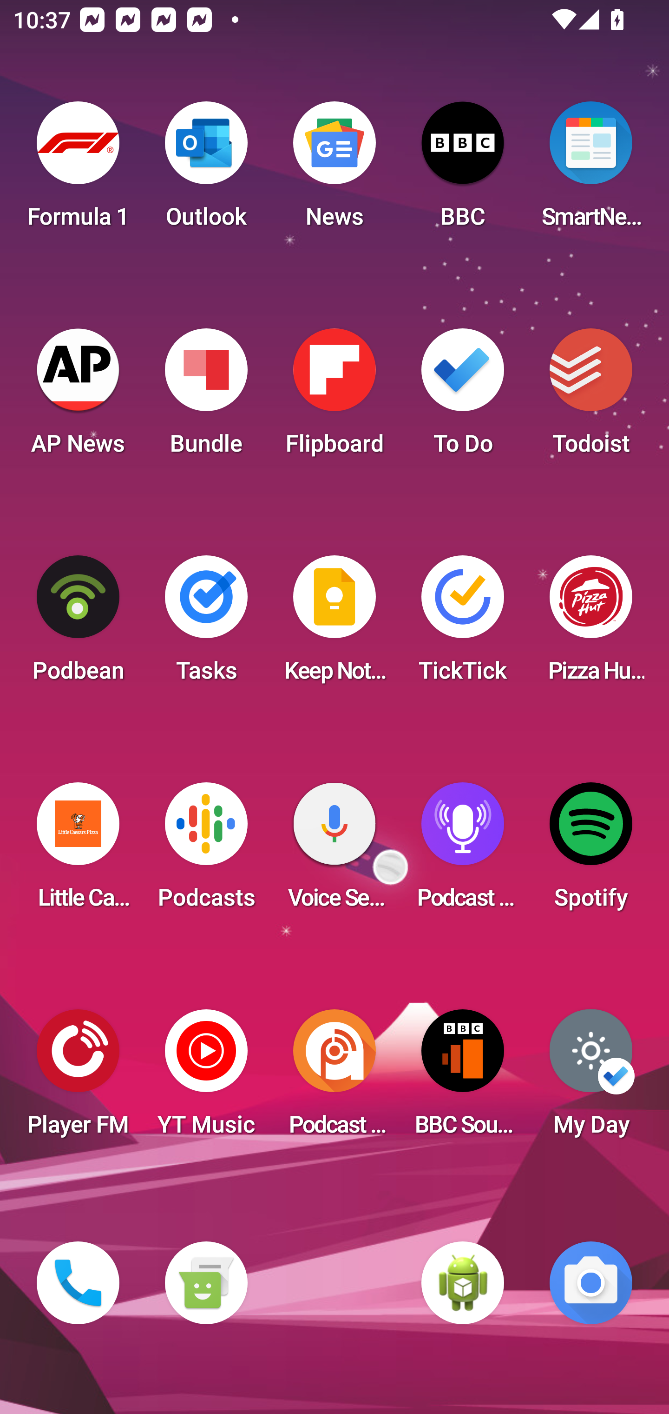 The height and width of the screenshot is (1414, 669). I want to click on Todoist, so click(591, 397).